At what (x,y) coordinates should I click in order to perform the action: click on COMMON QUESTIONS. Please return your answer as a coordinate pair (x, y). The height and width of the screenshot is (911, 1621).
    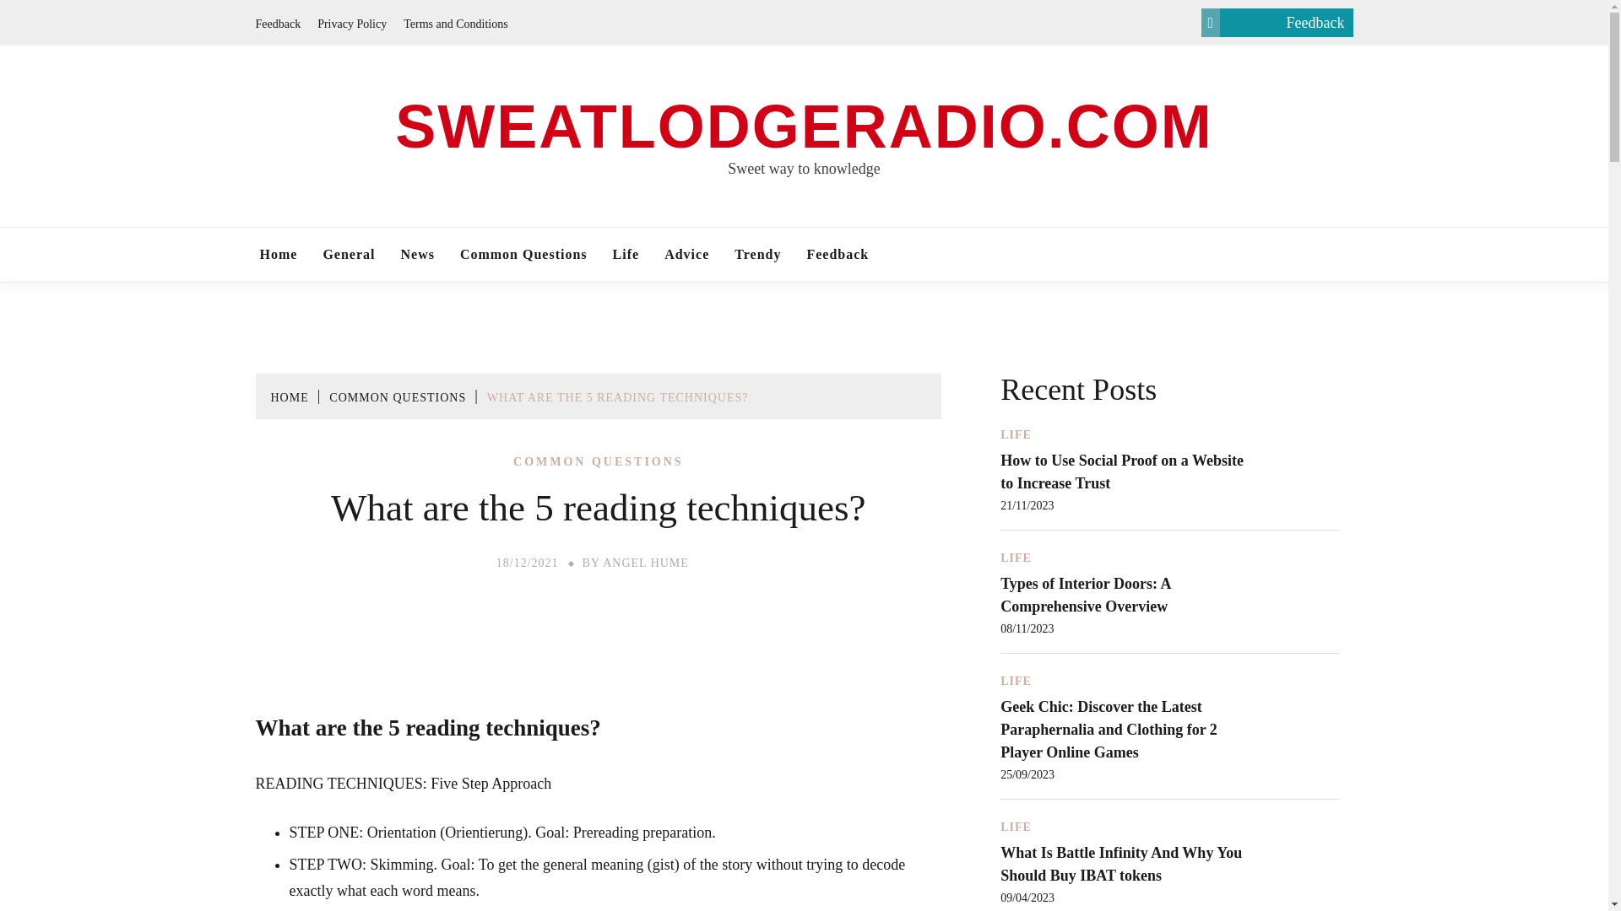
    Looking at the image, I should click on (397, 398).